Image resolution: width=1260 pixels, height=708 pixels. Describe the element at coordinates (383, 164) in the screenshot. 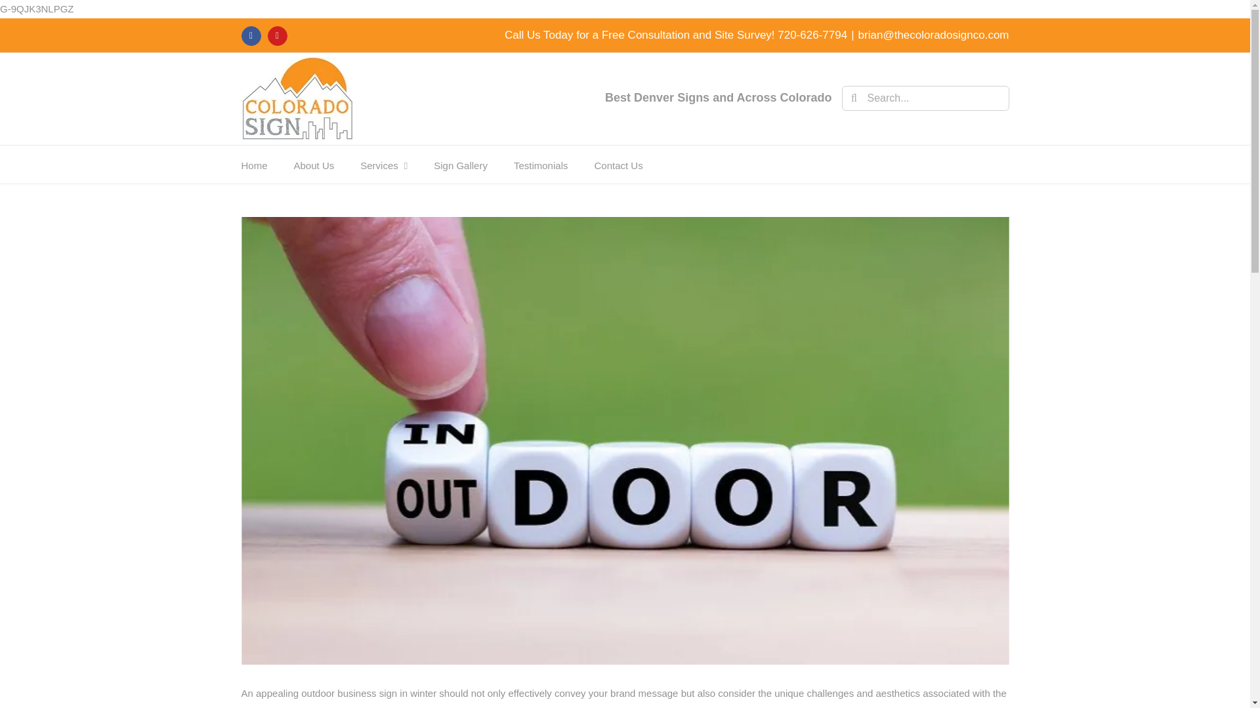

I see `Services` at that location.